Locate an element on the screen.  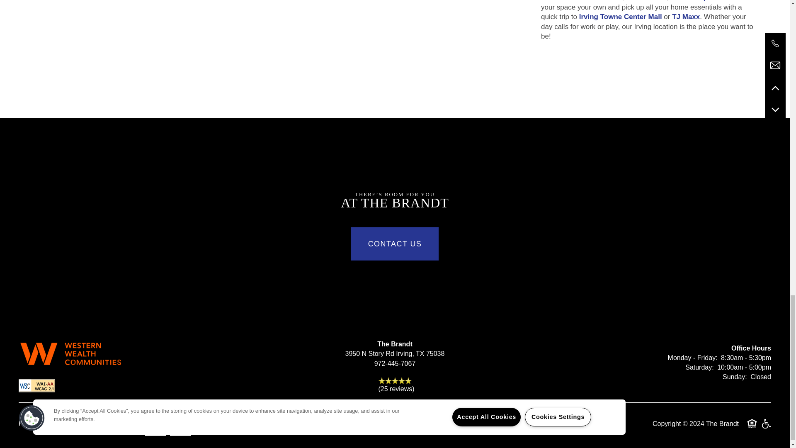
Property Phone Number is located at coordinates (395, 363).